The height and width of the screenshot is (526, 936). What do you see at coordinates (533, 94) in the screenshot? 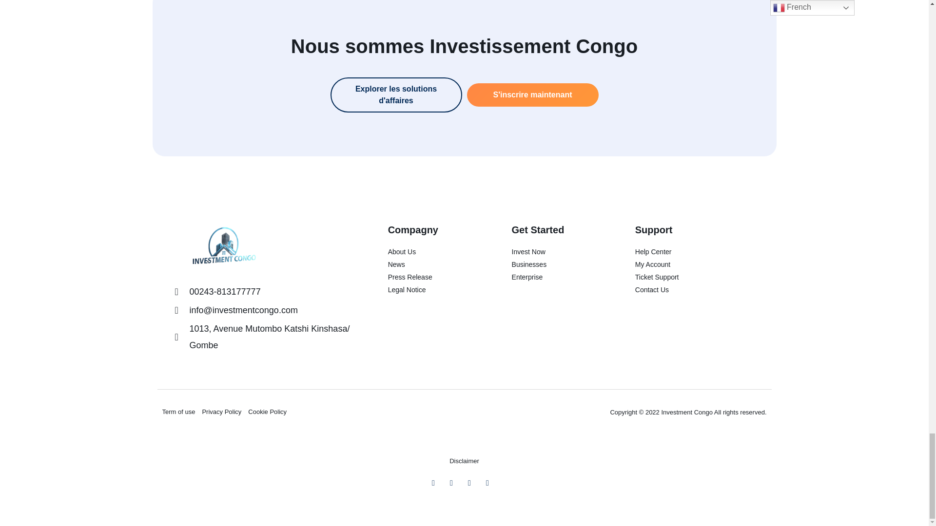
I see `S'inscrire maintenant` at bounding box center [533, 94].